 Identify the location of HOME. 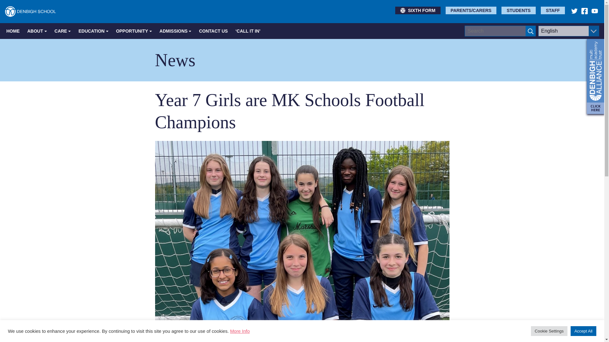
(13, 31).